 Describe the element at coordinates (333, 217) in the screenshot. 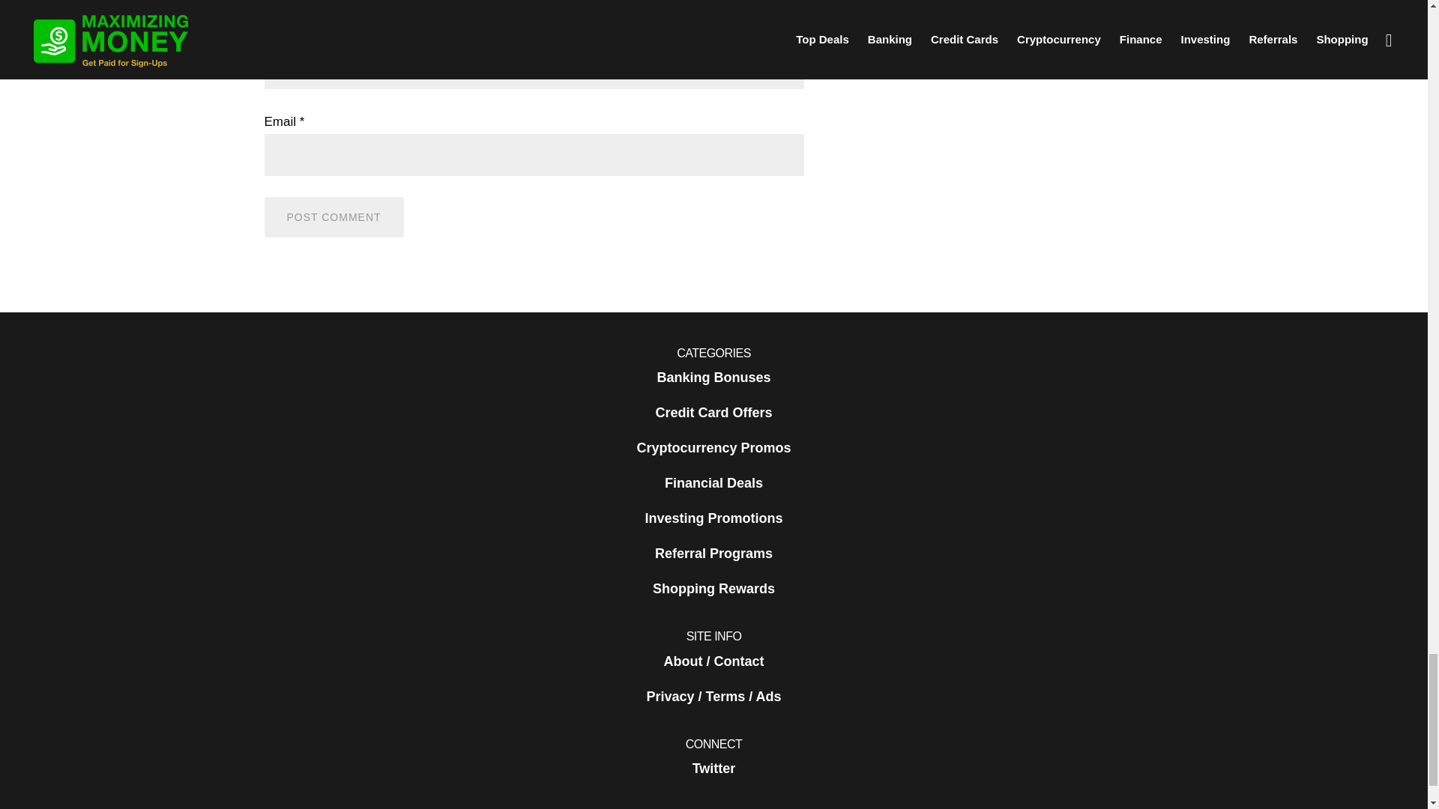

I see `Post Comment` at that location.